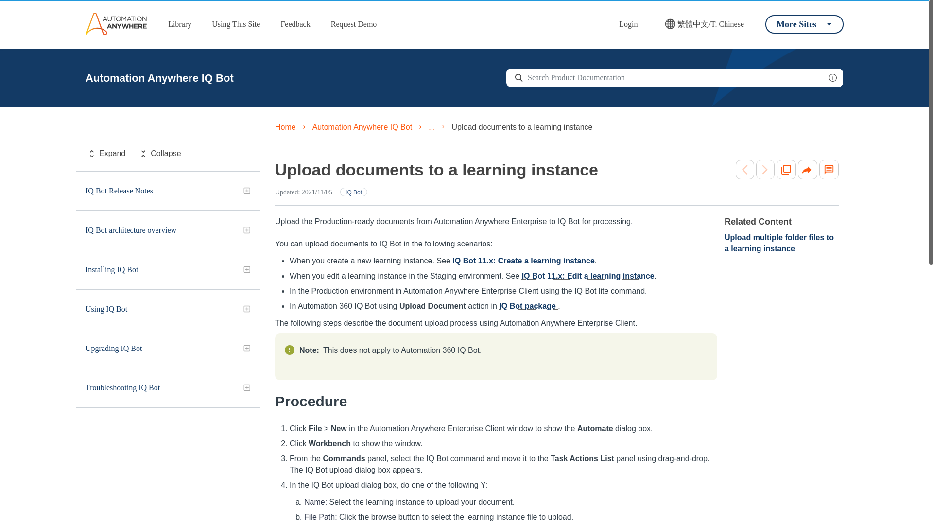  What do you see at coordinates (236, 24) in the screenshot?
I see `Using This Site` at bounding box center [236, 24].